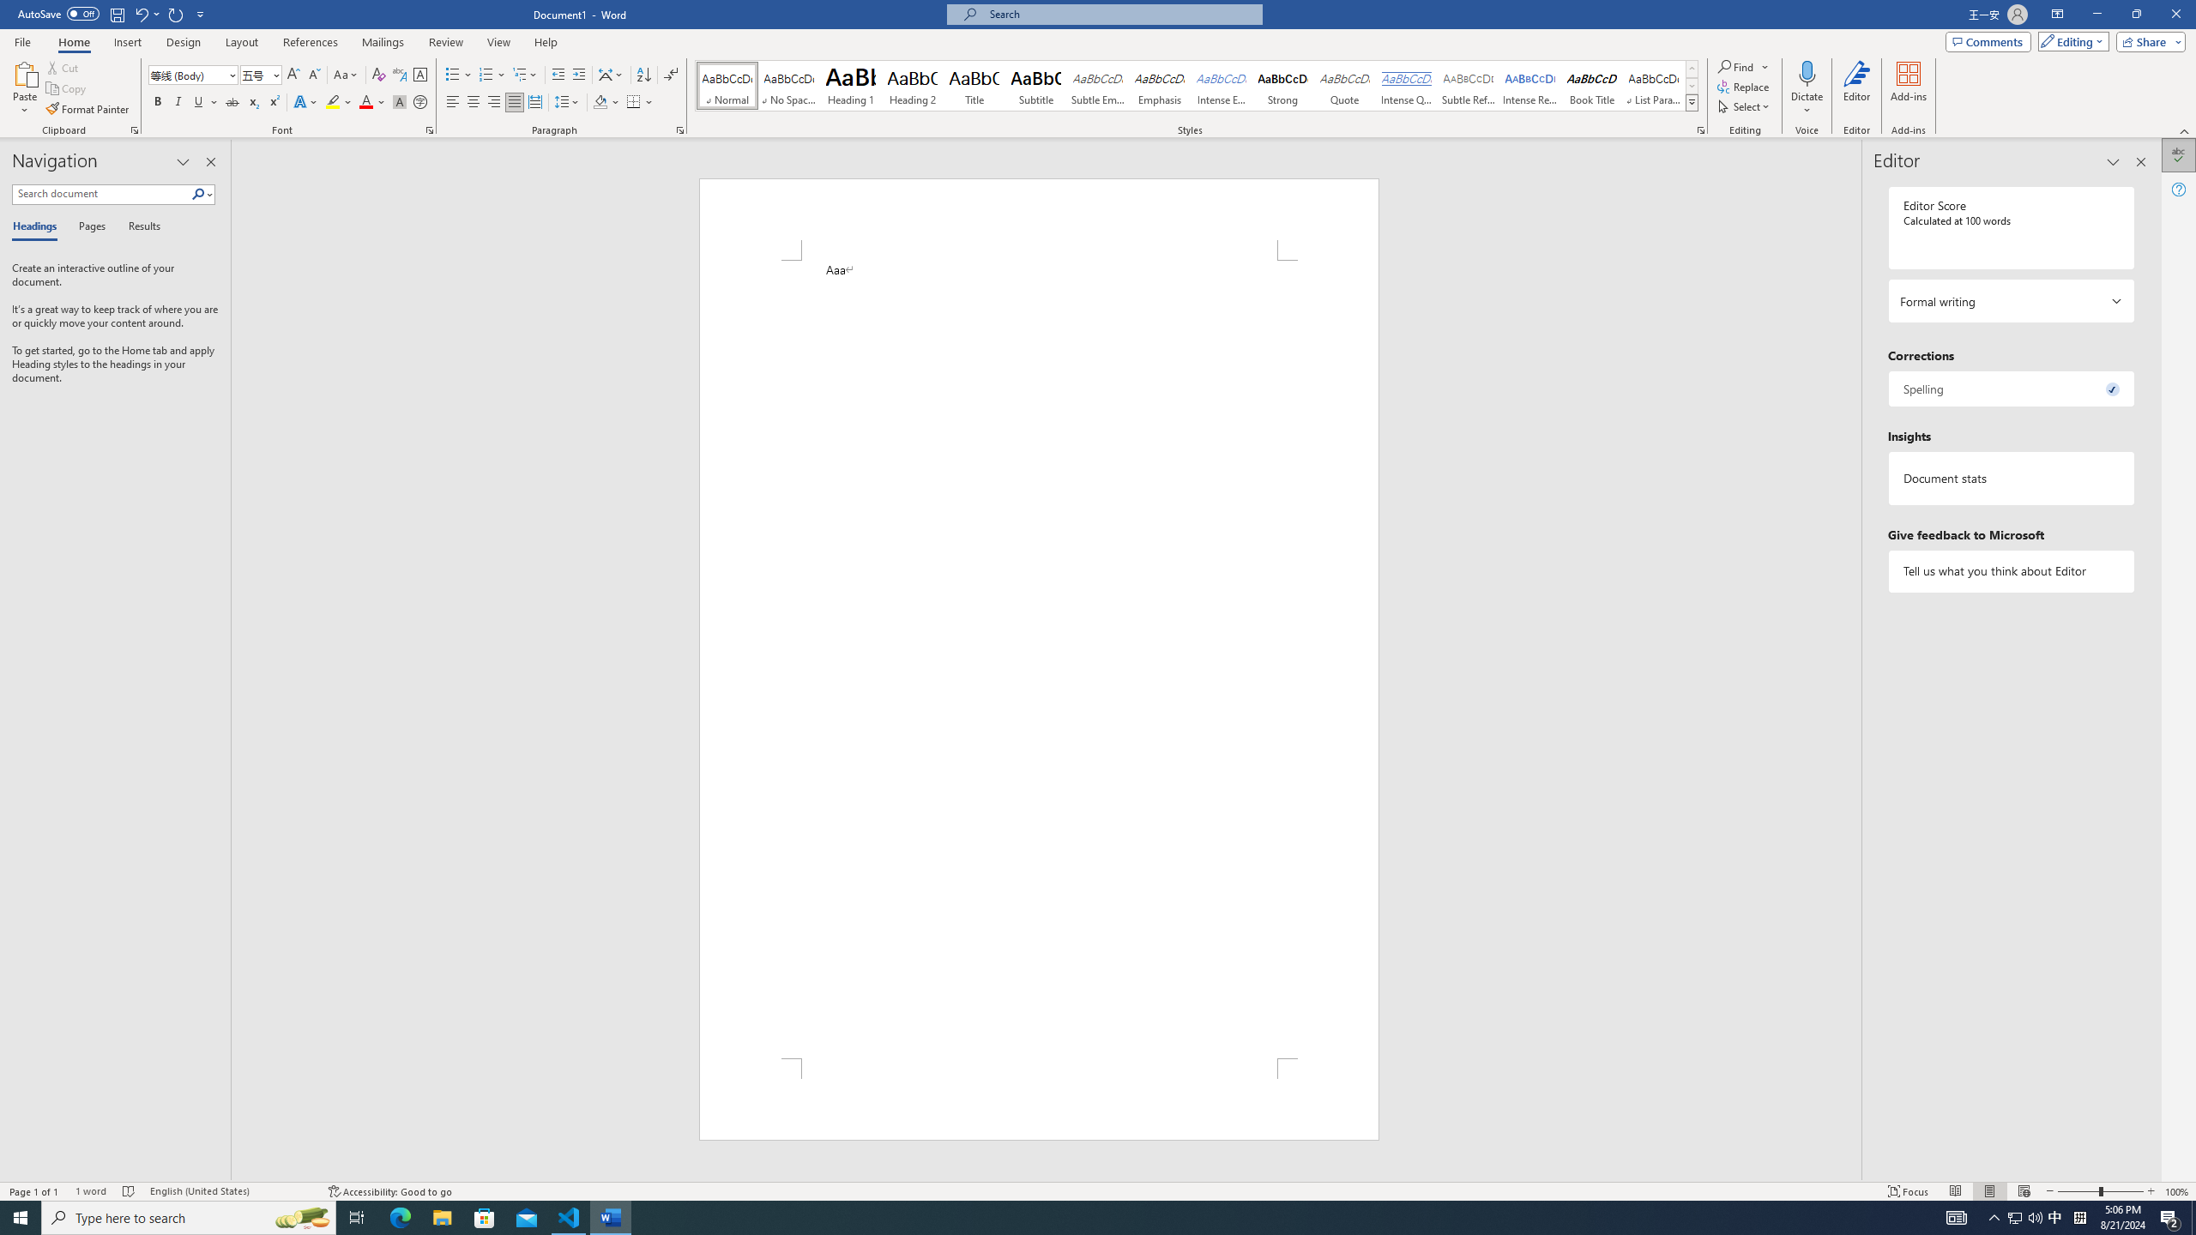 This screenshot has height=1235, width=2196. I want to click on Align Left, so click(453, 103).